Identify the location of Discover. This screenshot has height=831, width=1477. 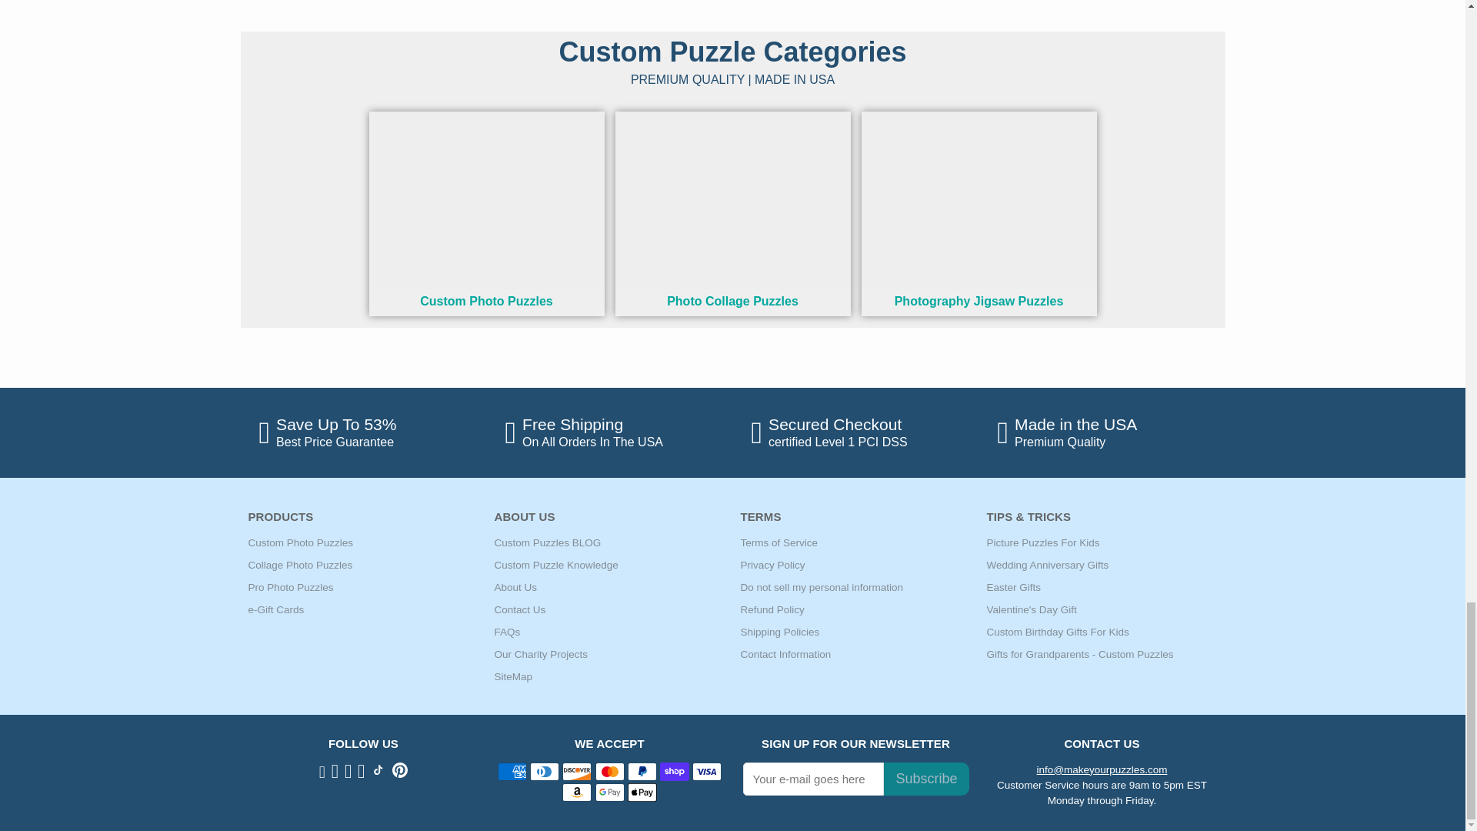
(577, 772).